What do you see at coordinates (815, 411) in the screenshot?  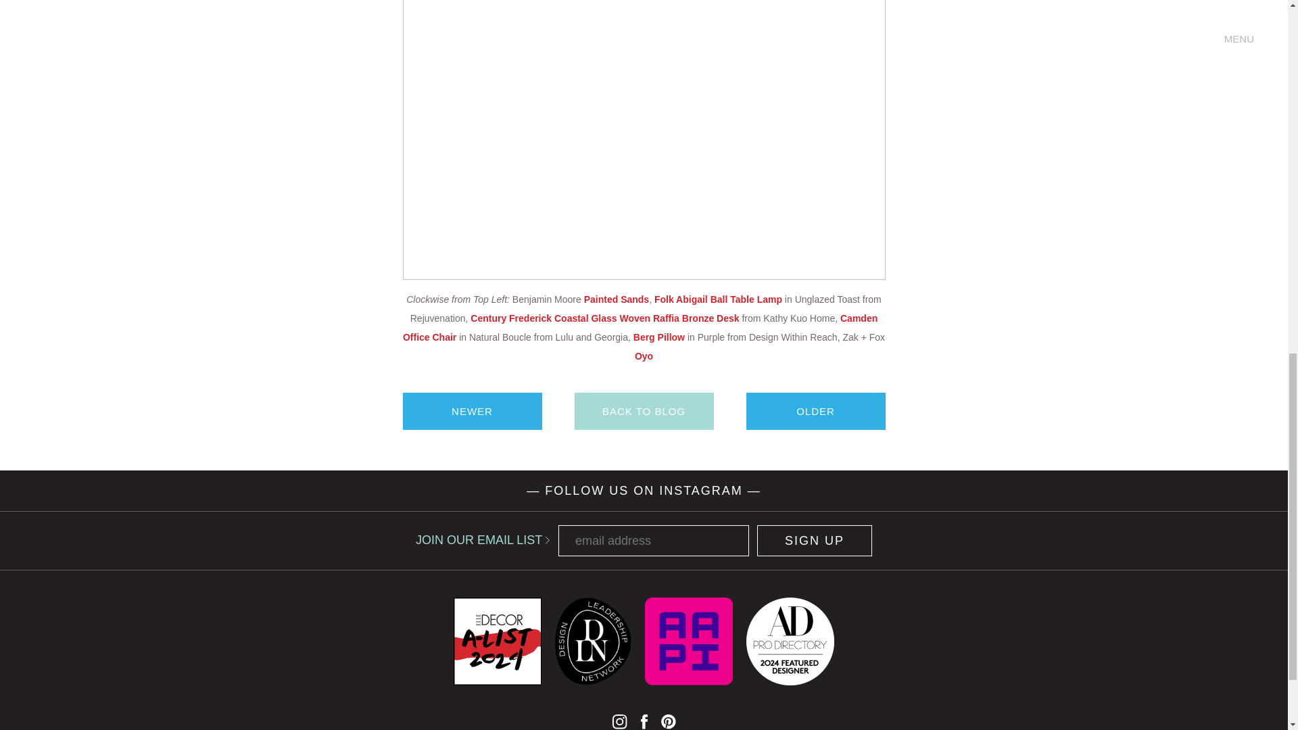 I see `OLDER` at bounding box center [815, 411].